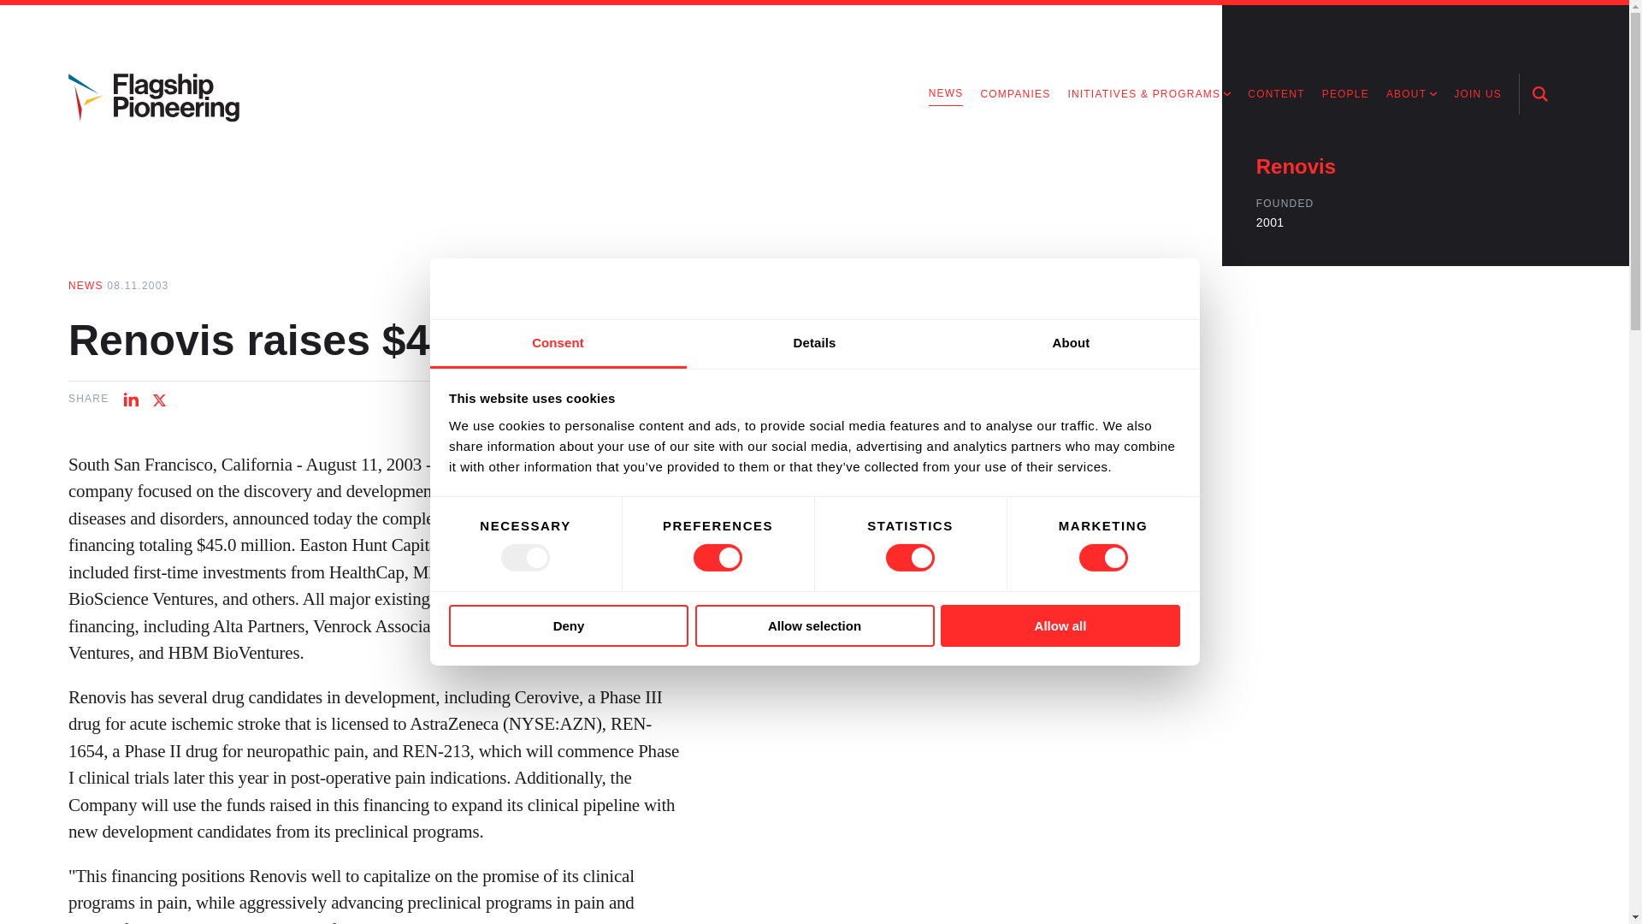  What do you see at coordinates (814, 344) in the screenshot?
I see `Details` at bounding box center [814, 344].